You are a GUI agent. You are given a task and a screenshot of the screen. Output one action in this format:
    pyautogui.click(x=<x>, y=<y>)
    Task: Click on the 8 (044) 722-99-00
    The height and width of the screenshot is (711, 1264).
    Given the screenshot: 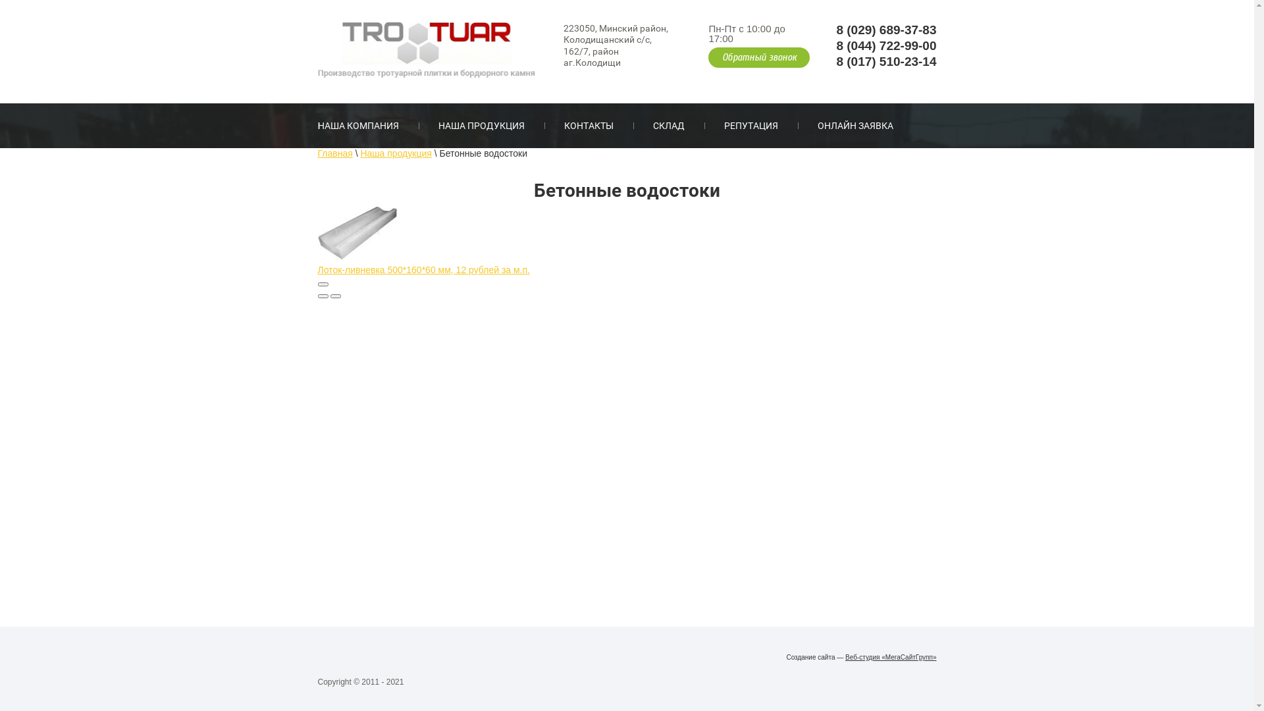 What is the action you would take?
    pyautogui.click(x=886, y=46)
    